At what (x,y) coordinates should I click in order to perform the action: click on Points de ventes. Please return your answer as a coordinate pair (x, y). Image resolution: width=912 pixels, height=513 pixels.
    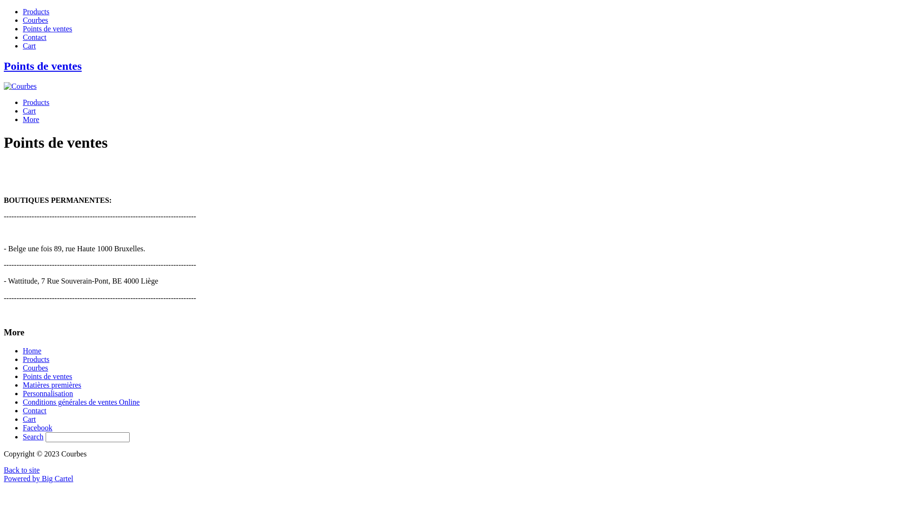
    Looking at the image, I should click on (47, 28).